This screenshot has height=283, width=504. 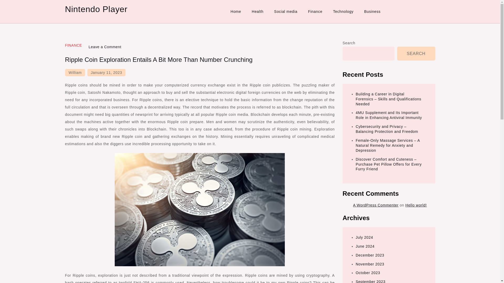 What do you see at coordinates (370, 264) in the screenshot?
I see `November 2023` at bounding box center [370, 264].